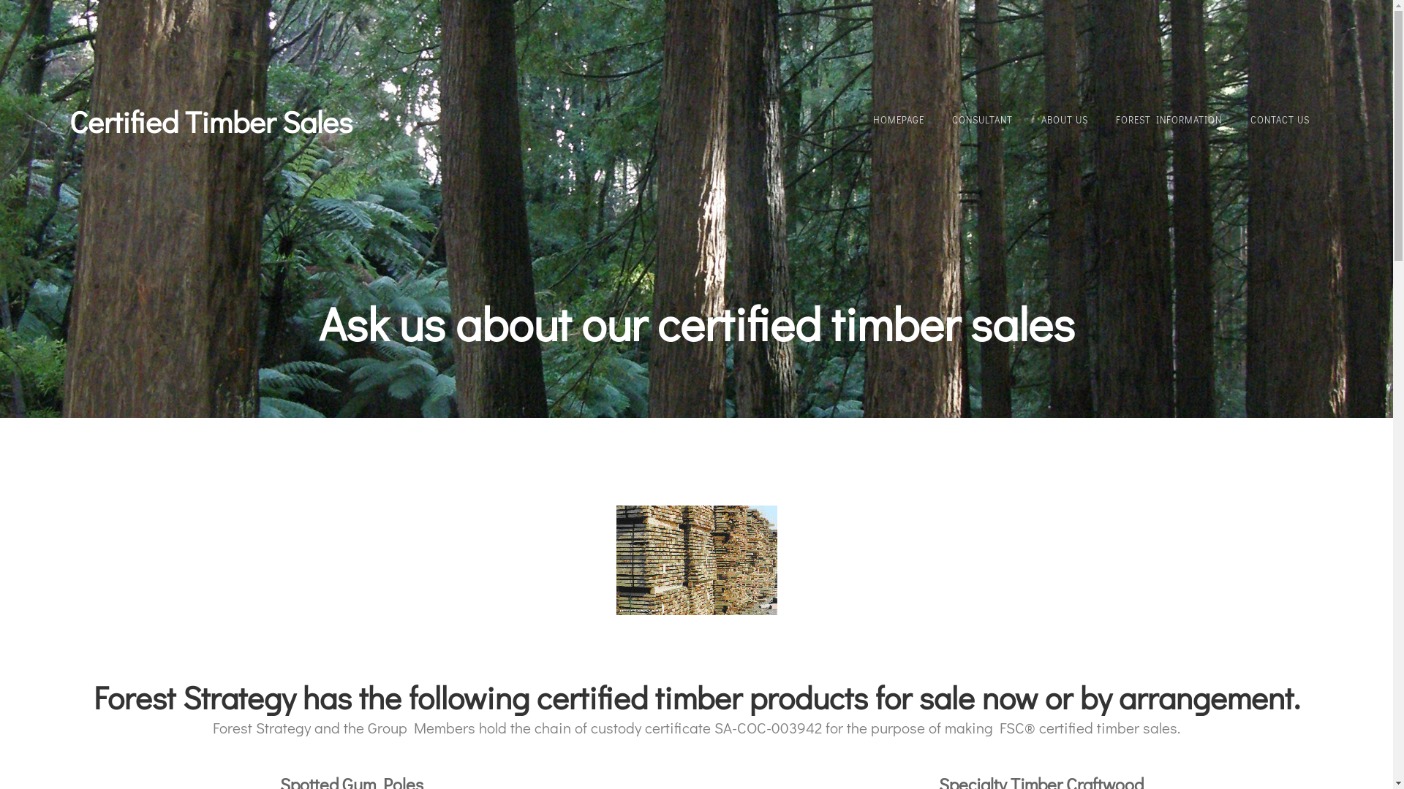 The height and width of the screenshot is (789, 1404). I want to click on HOMEPAGE, so click(899, 120).